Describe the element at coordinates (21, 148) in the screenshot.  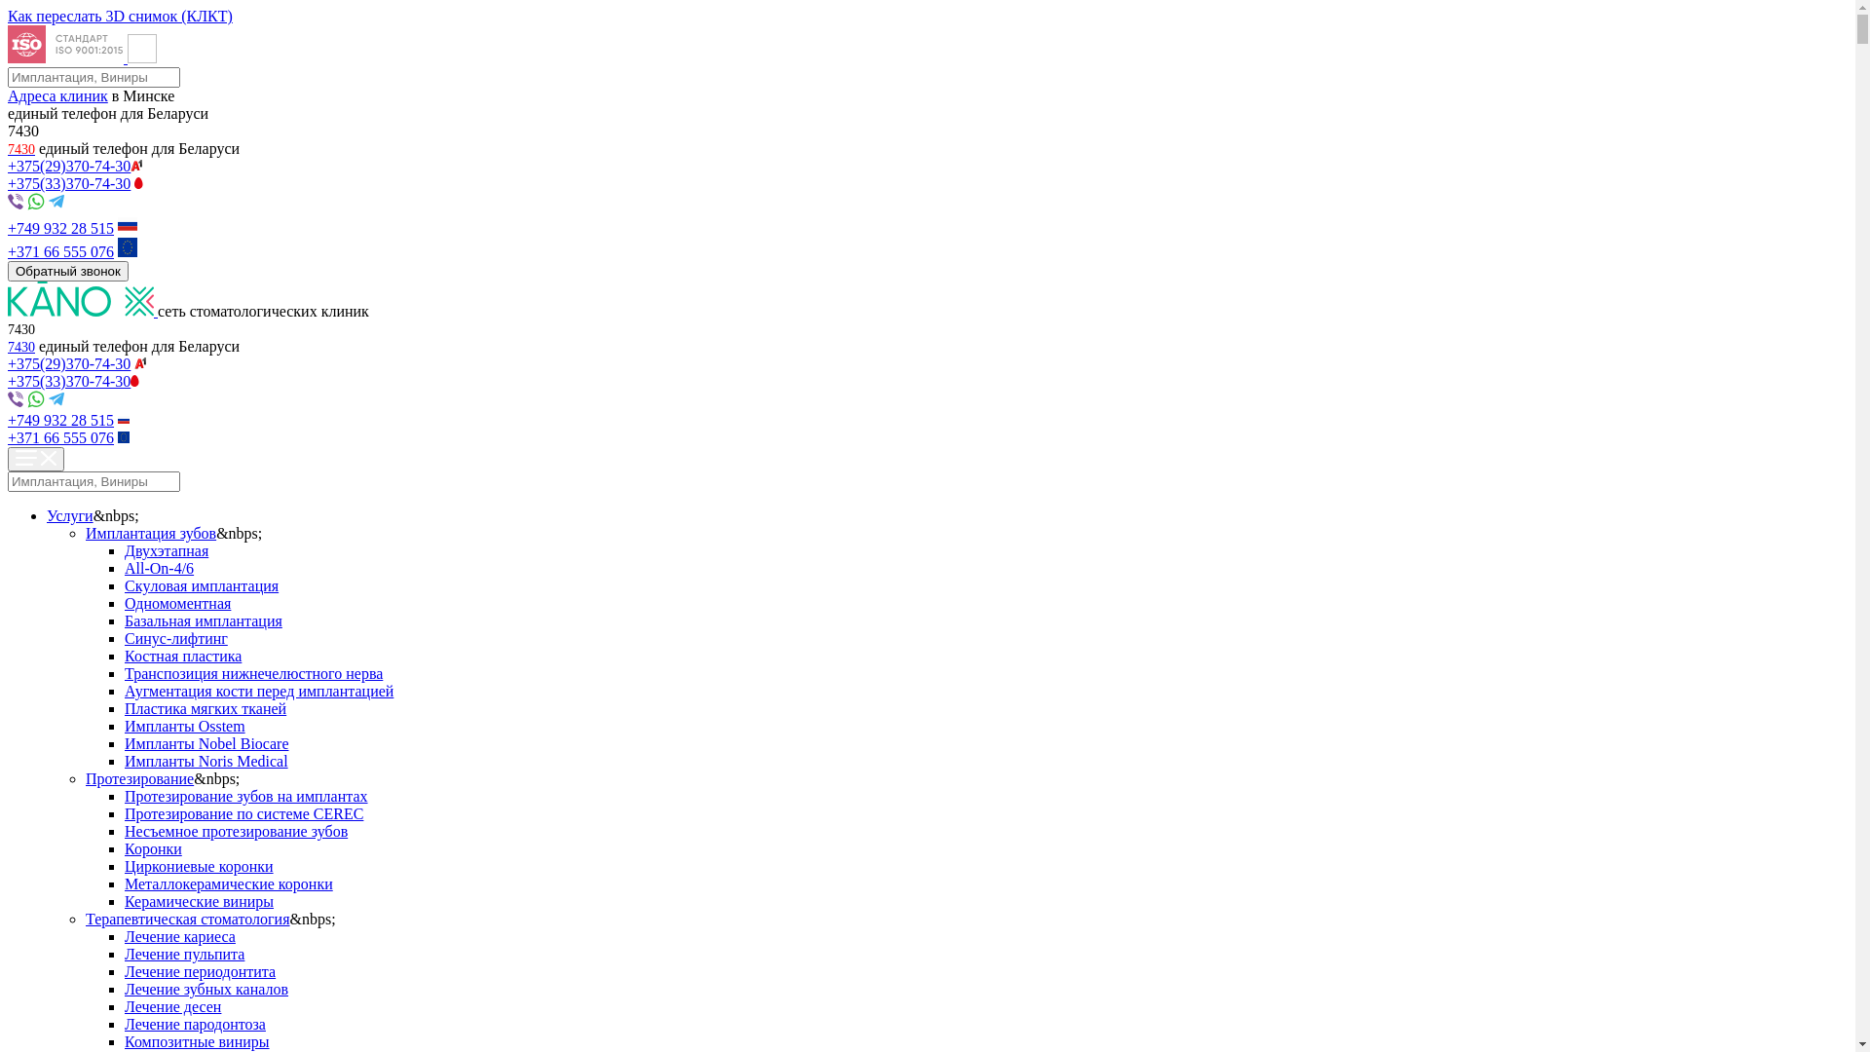
I see `7430` at that location.